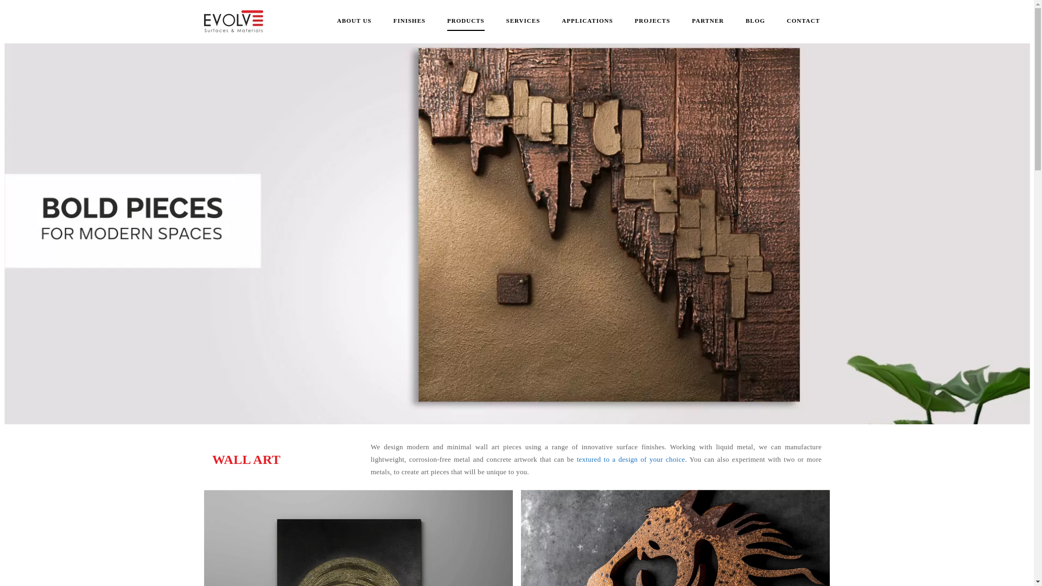 The width and height of the screenshot is (1042, 586). I want to click on Wall Art, so click(358, 538).